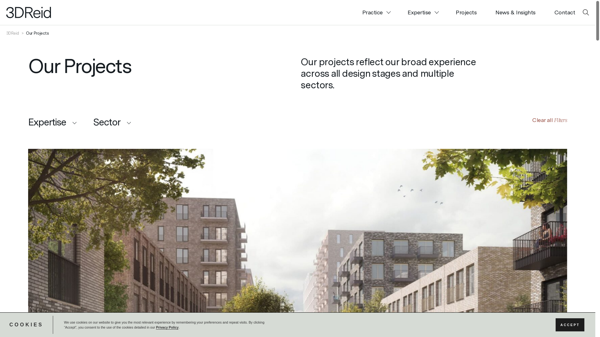 The image size is (600, 337). What do you see at coordinates (12, 33) in the screenshot?
I see `3DReid` at bounding box center [12, 33].